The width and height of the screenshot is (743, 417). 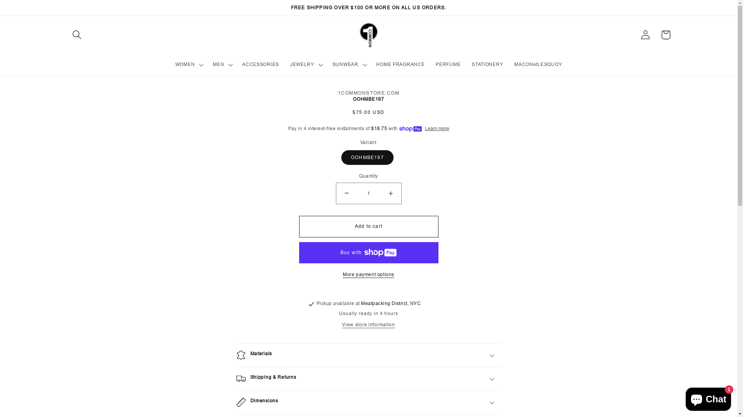 I want to click on Skip to product information, so click(x=264, y=101).